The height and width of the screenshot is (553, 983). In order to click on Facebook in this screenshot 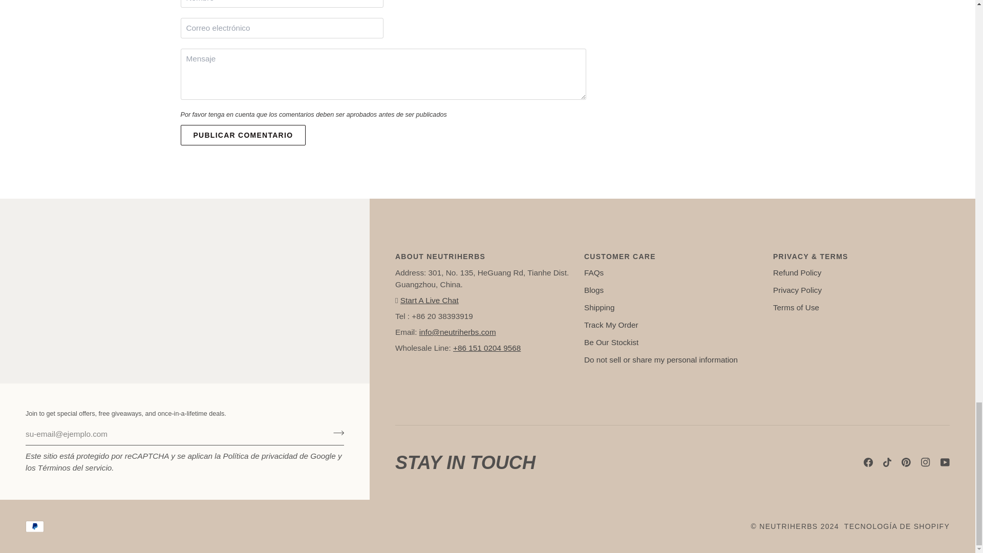, I will do `click(868, 462)`.